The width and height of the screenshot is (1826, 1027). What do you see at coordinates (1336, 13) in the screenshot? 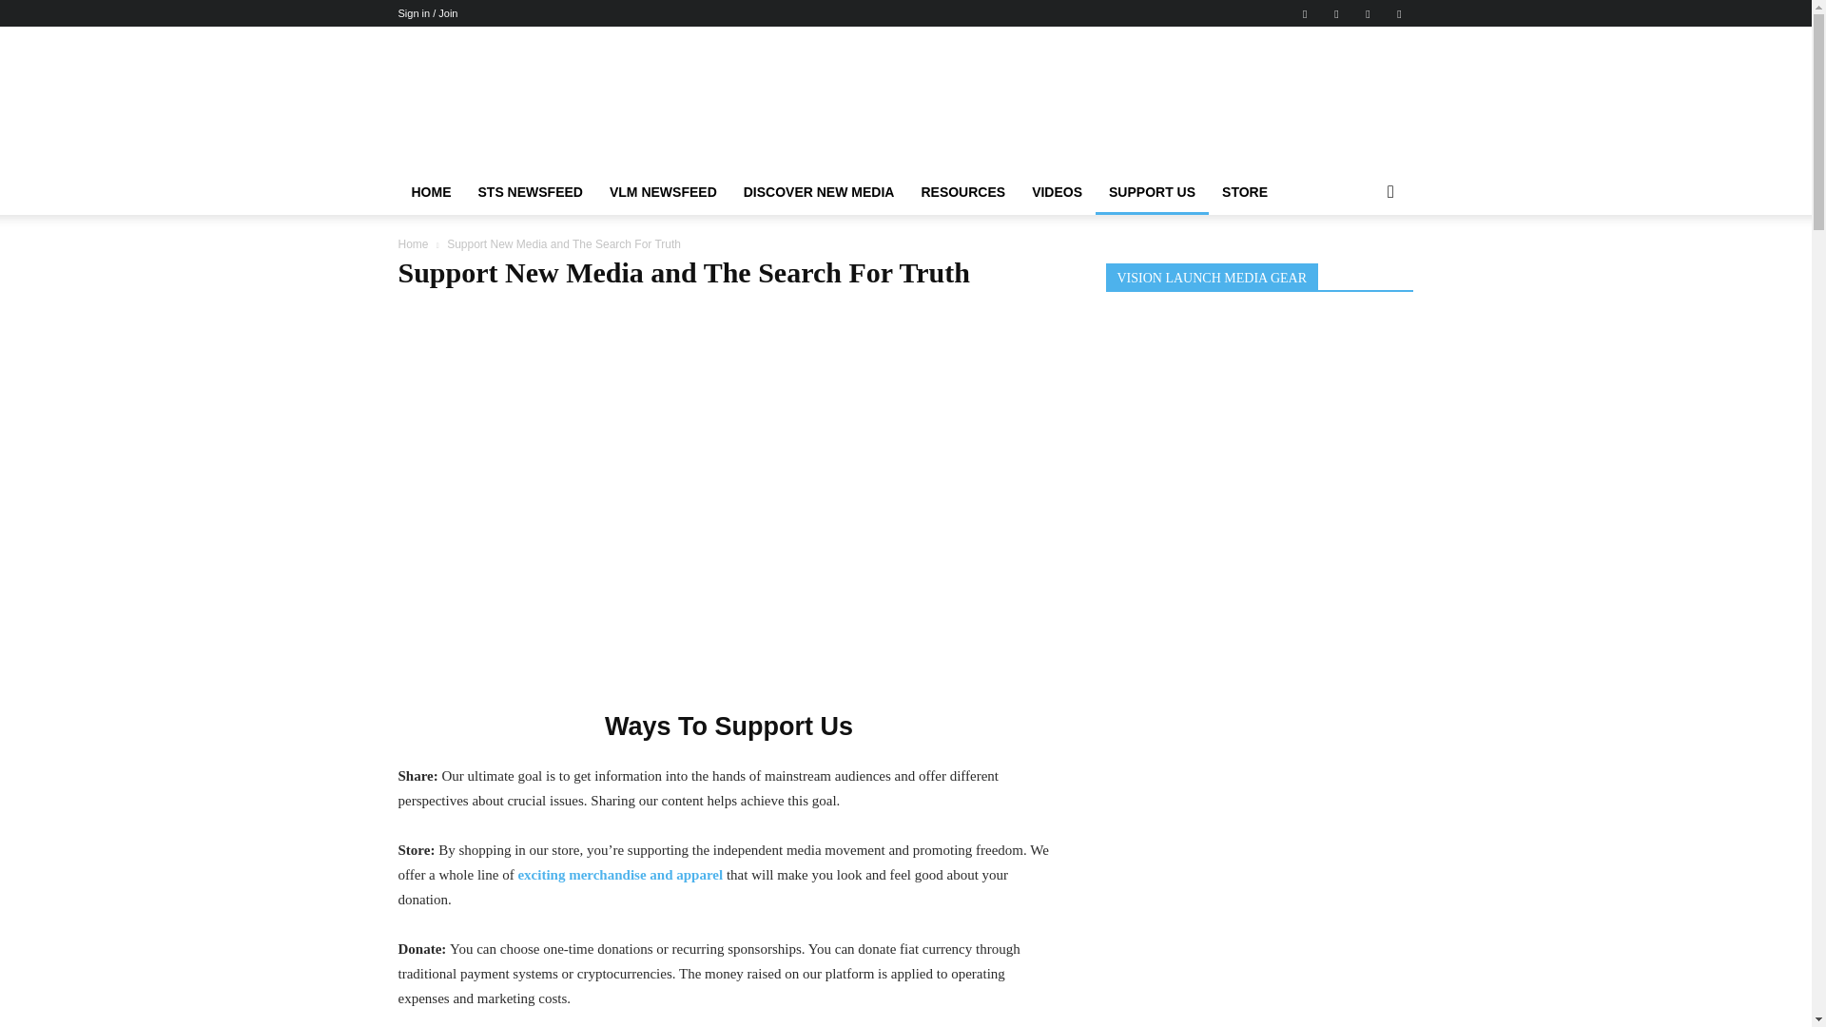
I see `Linkedin` at bounding box center [1336, 13].